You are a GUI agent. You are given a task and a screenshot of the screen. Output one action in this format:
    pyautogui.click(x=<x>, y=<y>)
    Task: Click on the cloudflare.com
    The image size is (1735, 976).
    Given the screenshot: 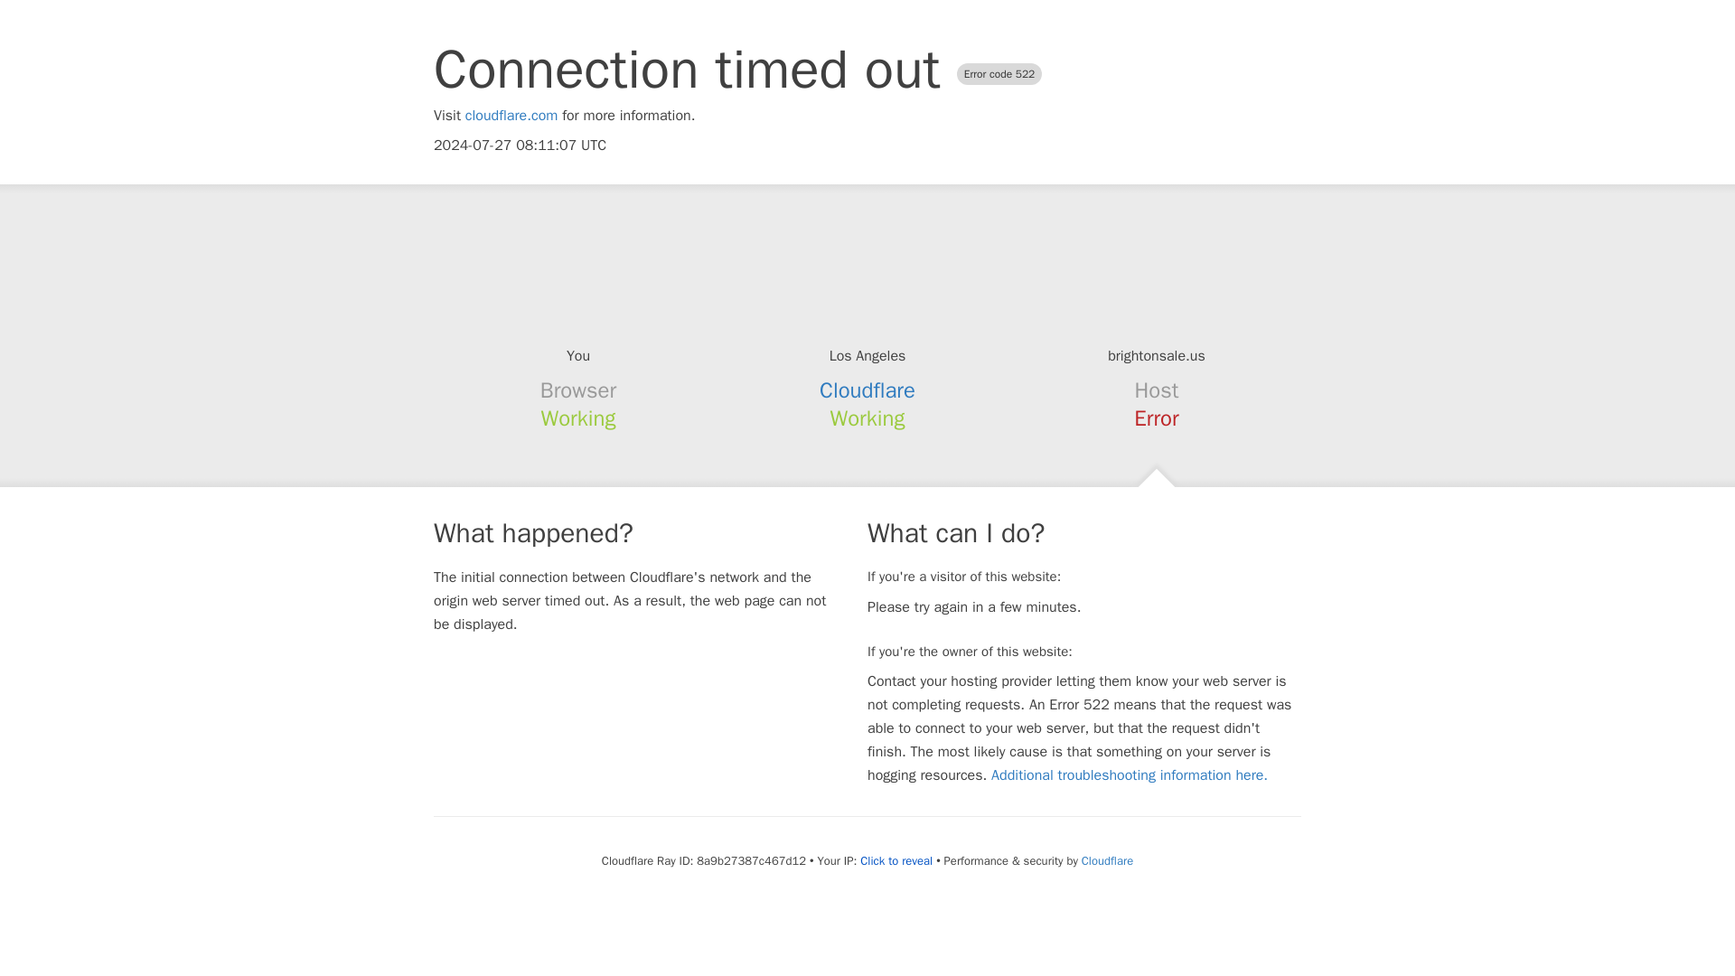 What is the action you would take?
    pyautogui.click(x=511, y=116)
    